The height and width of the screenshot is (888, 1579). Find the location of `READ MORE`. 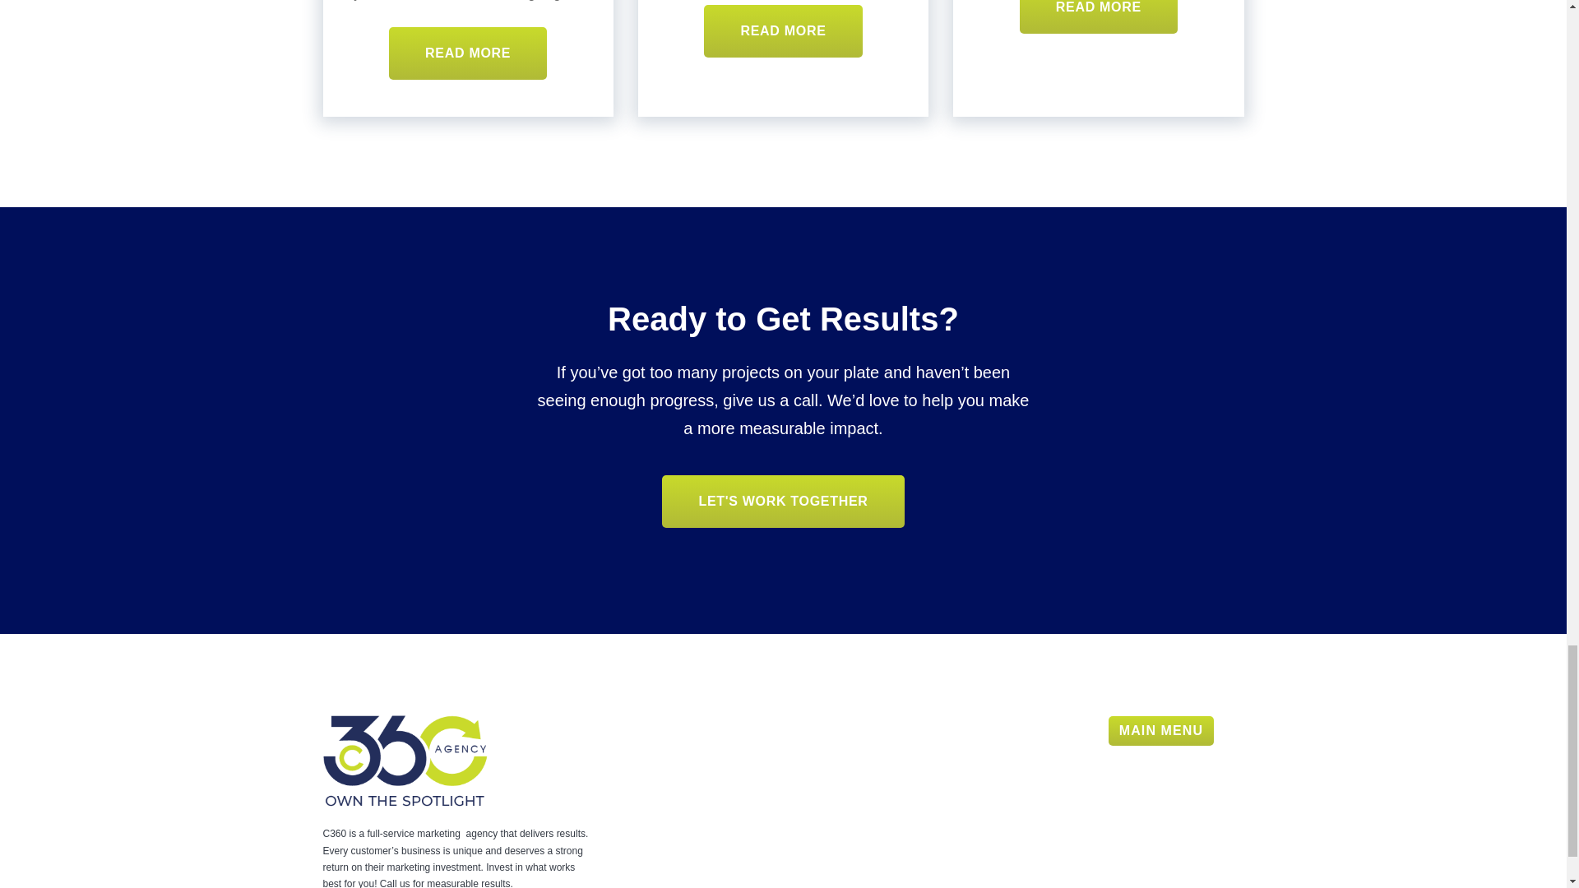

READ MORE is located at coordinates (1099, 16).